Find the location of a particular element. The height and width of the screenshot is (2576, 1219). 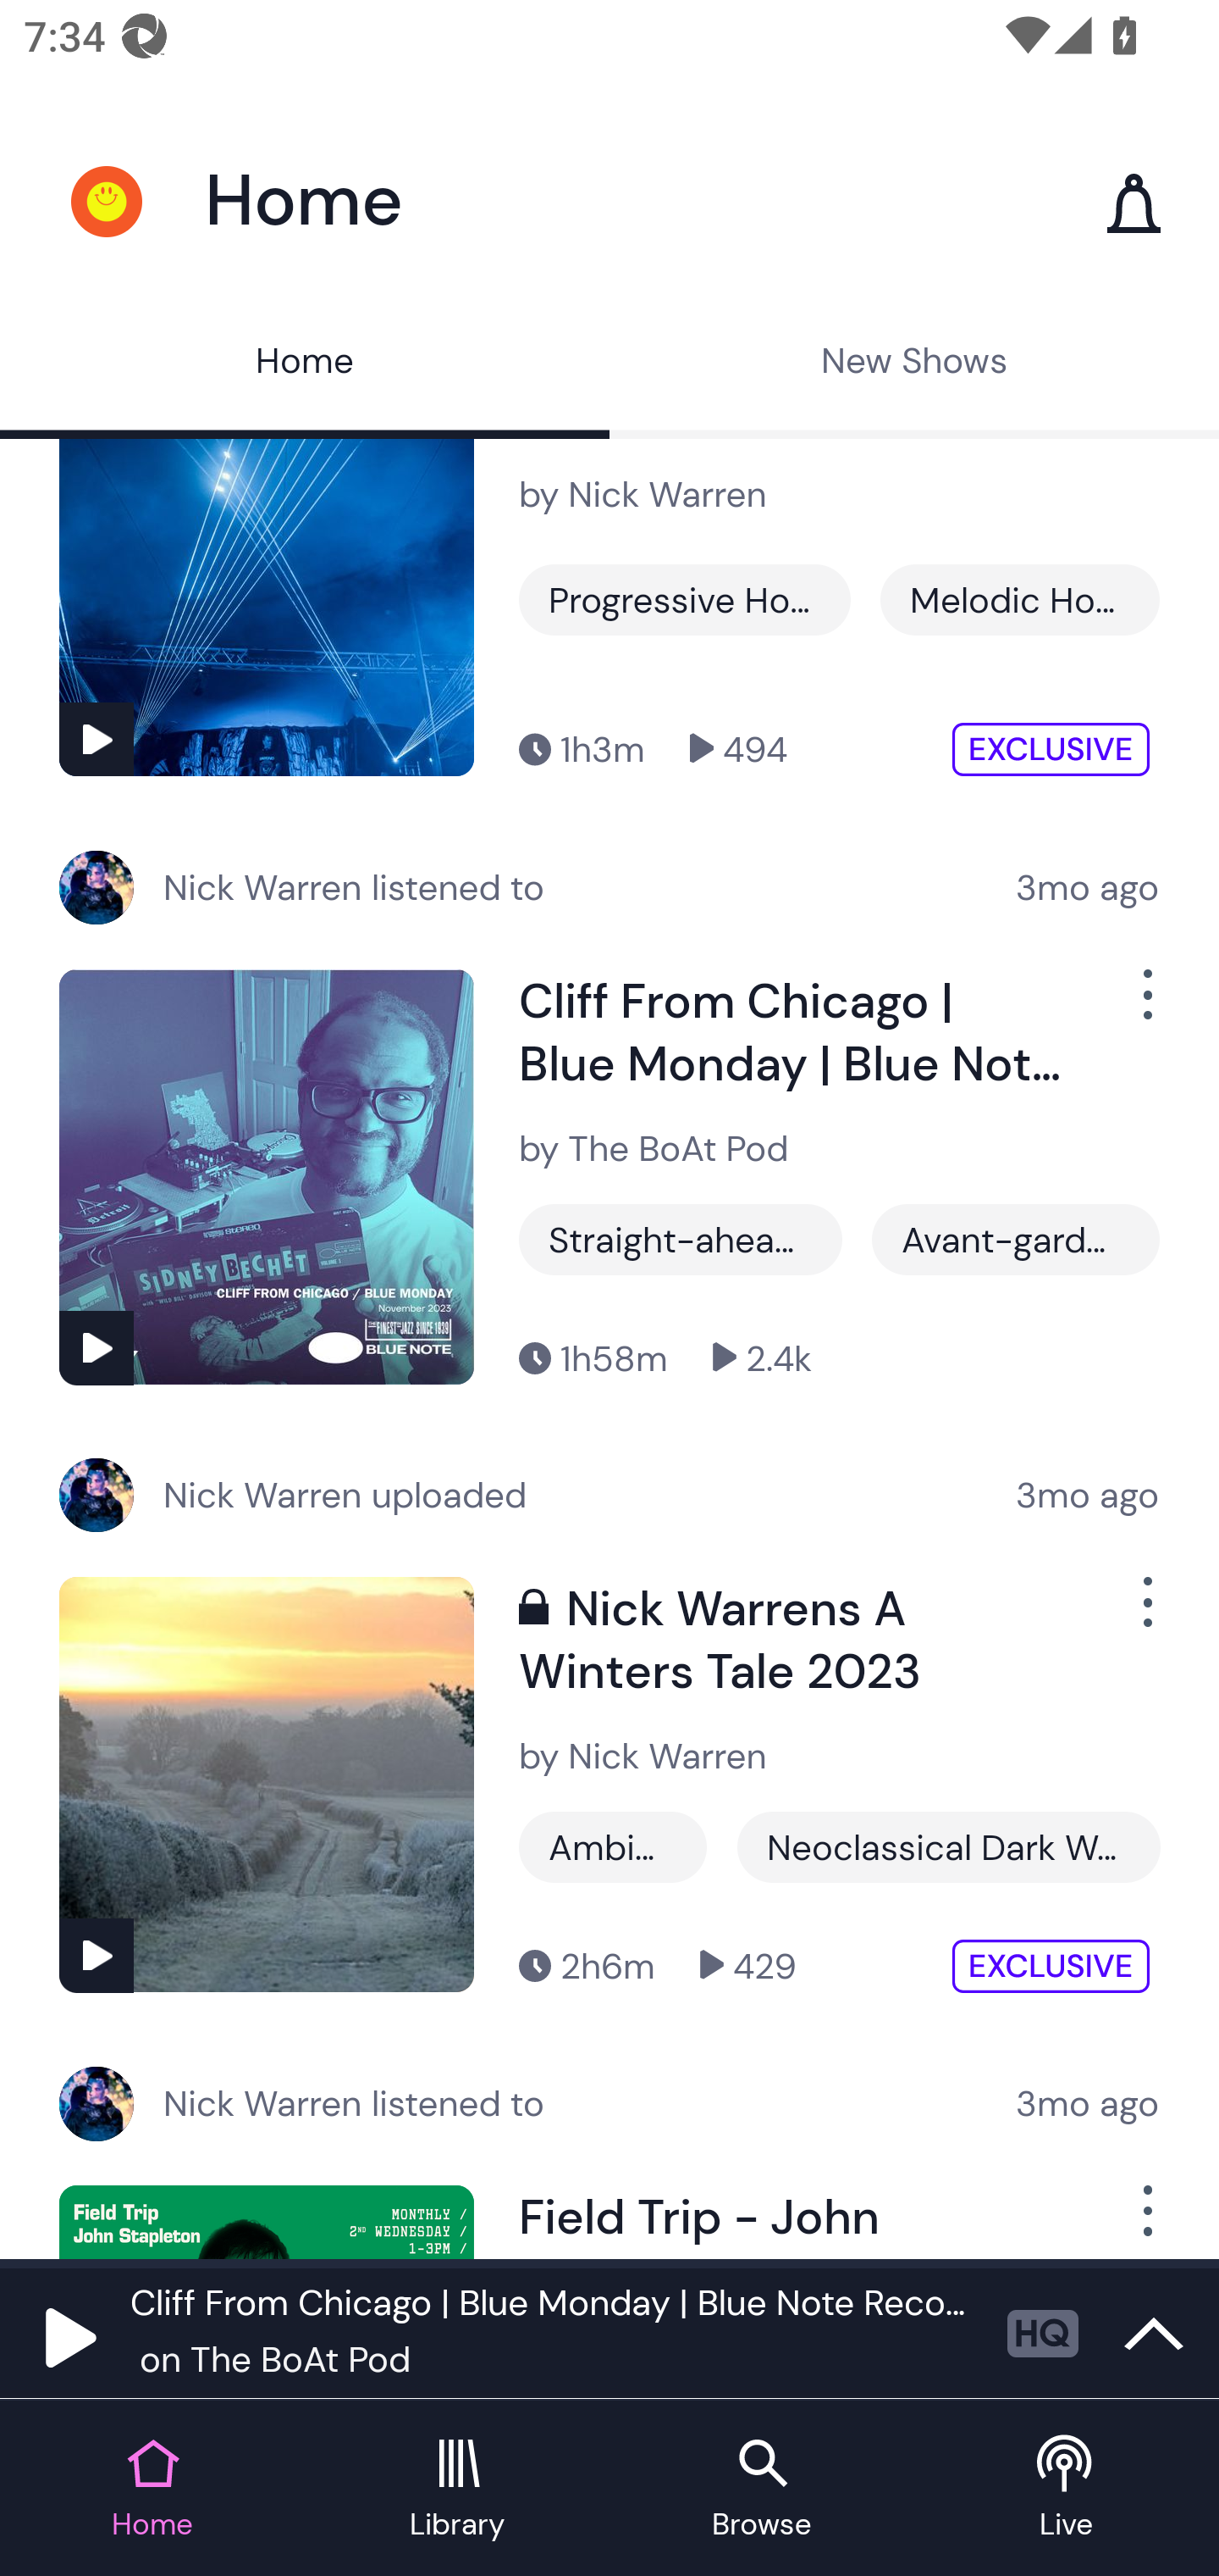

Melodic House is located at coordinates (1019, 600).